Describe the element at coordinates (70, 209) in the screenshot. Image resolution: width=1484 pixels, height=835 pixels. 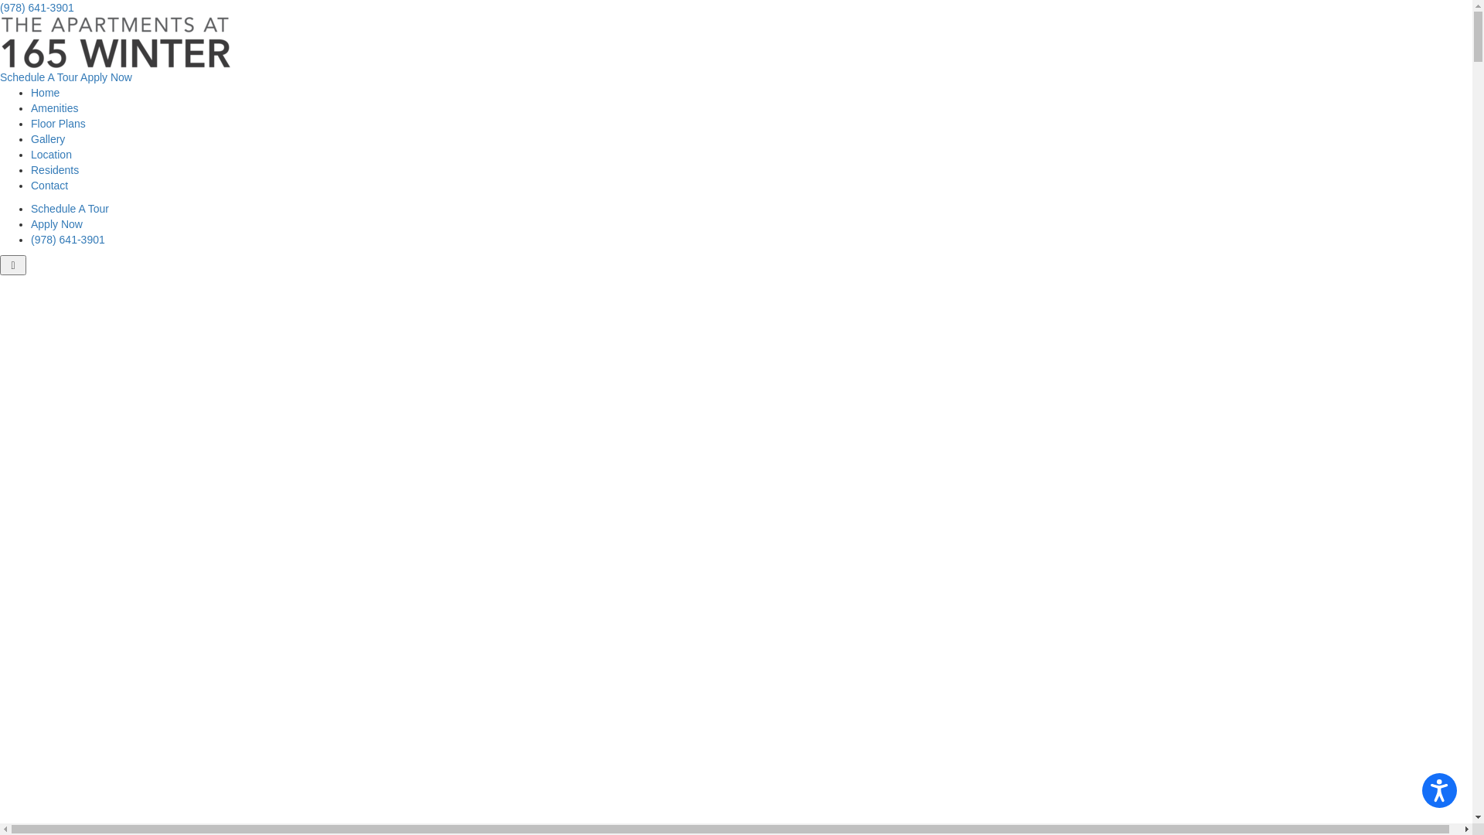
I see `Schedule A Tour` at that location.